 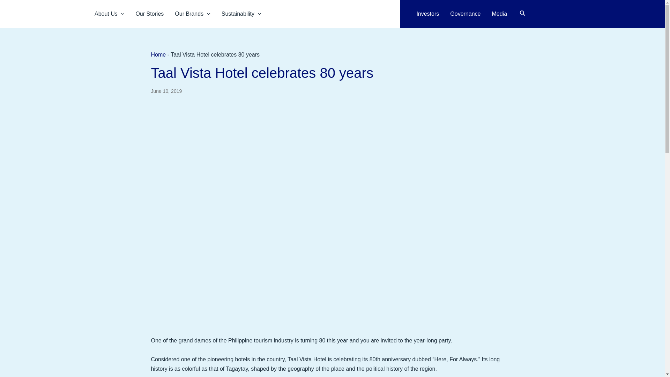 I want to click on Our Stories, so click(x=149, y=14).